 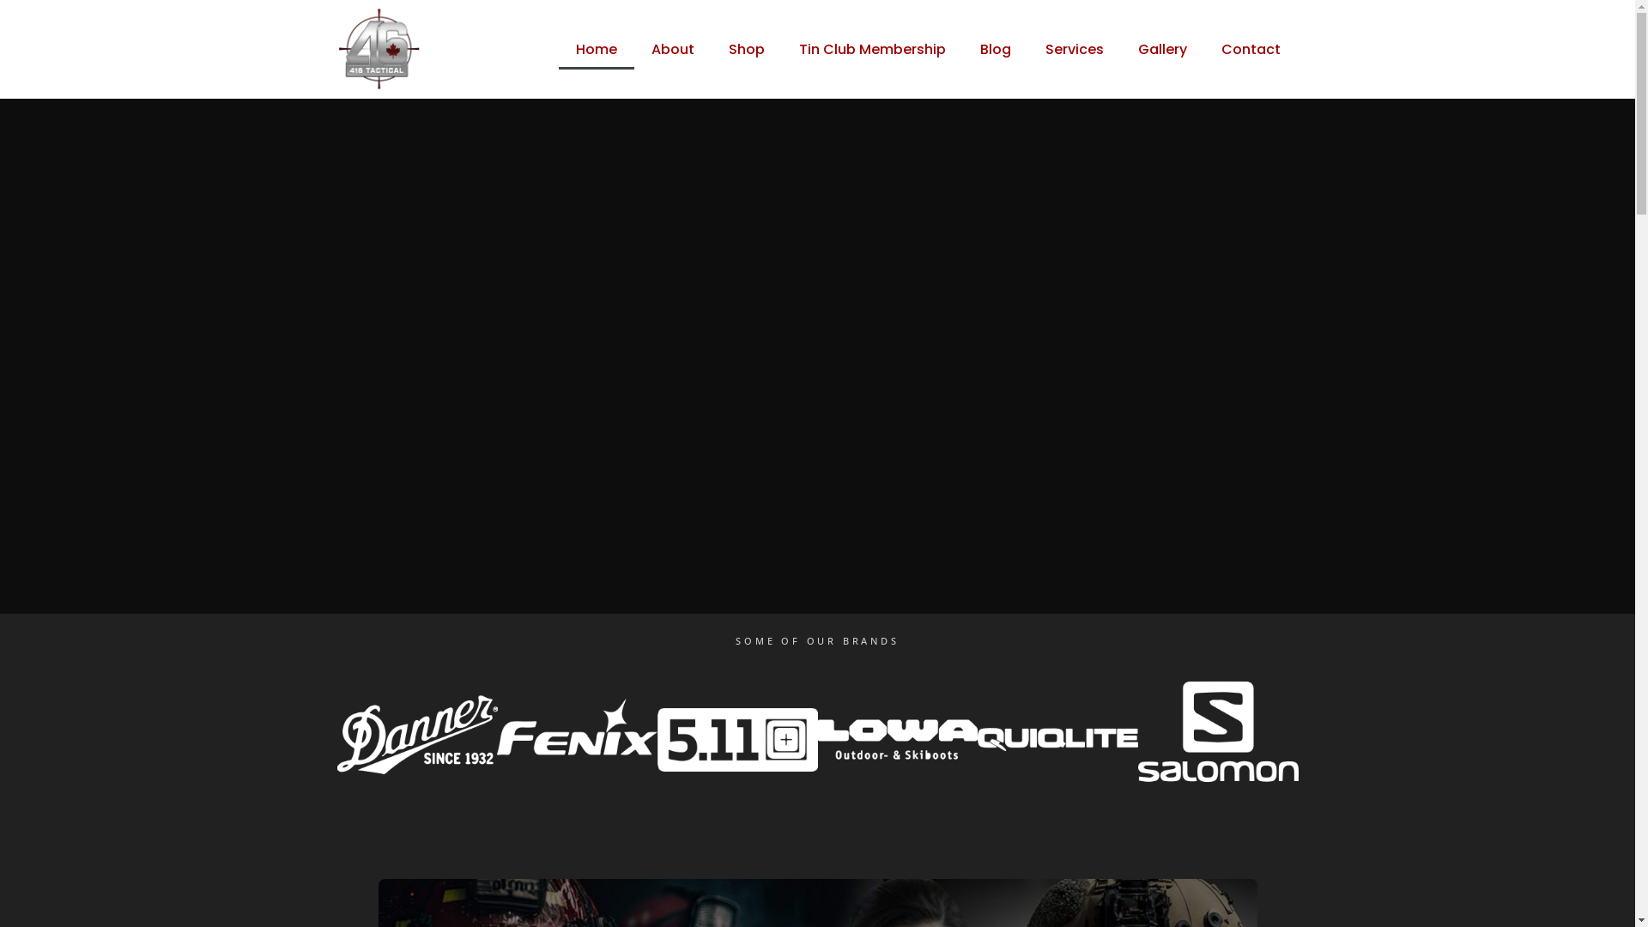 I want to click on Contact, so click(x=1251, y=50).